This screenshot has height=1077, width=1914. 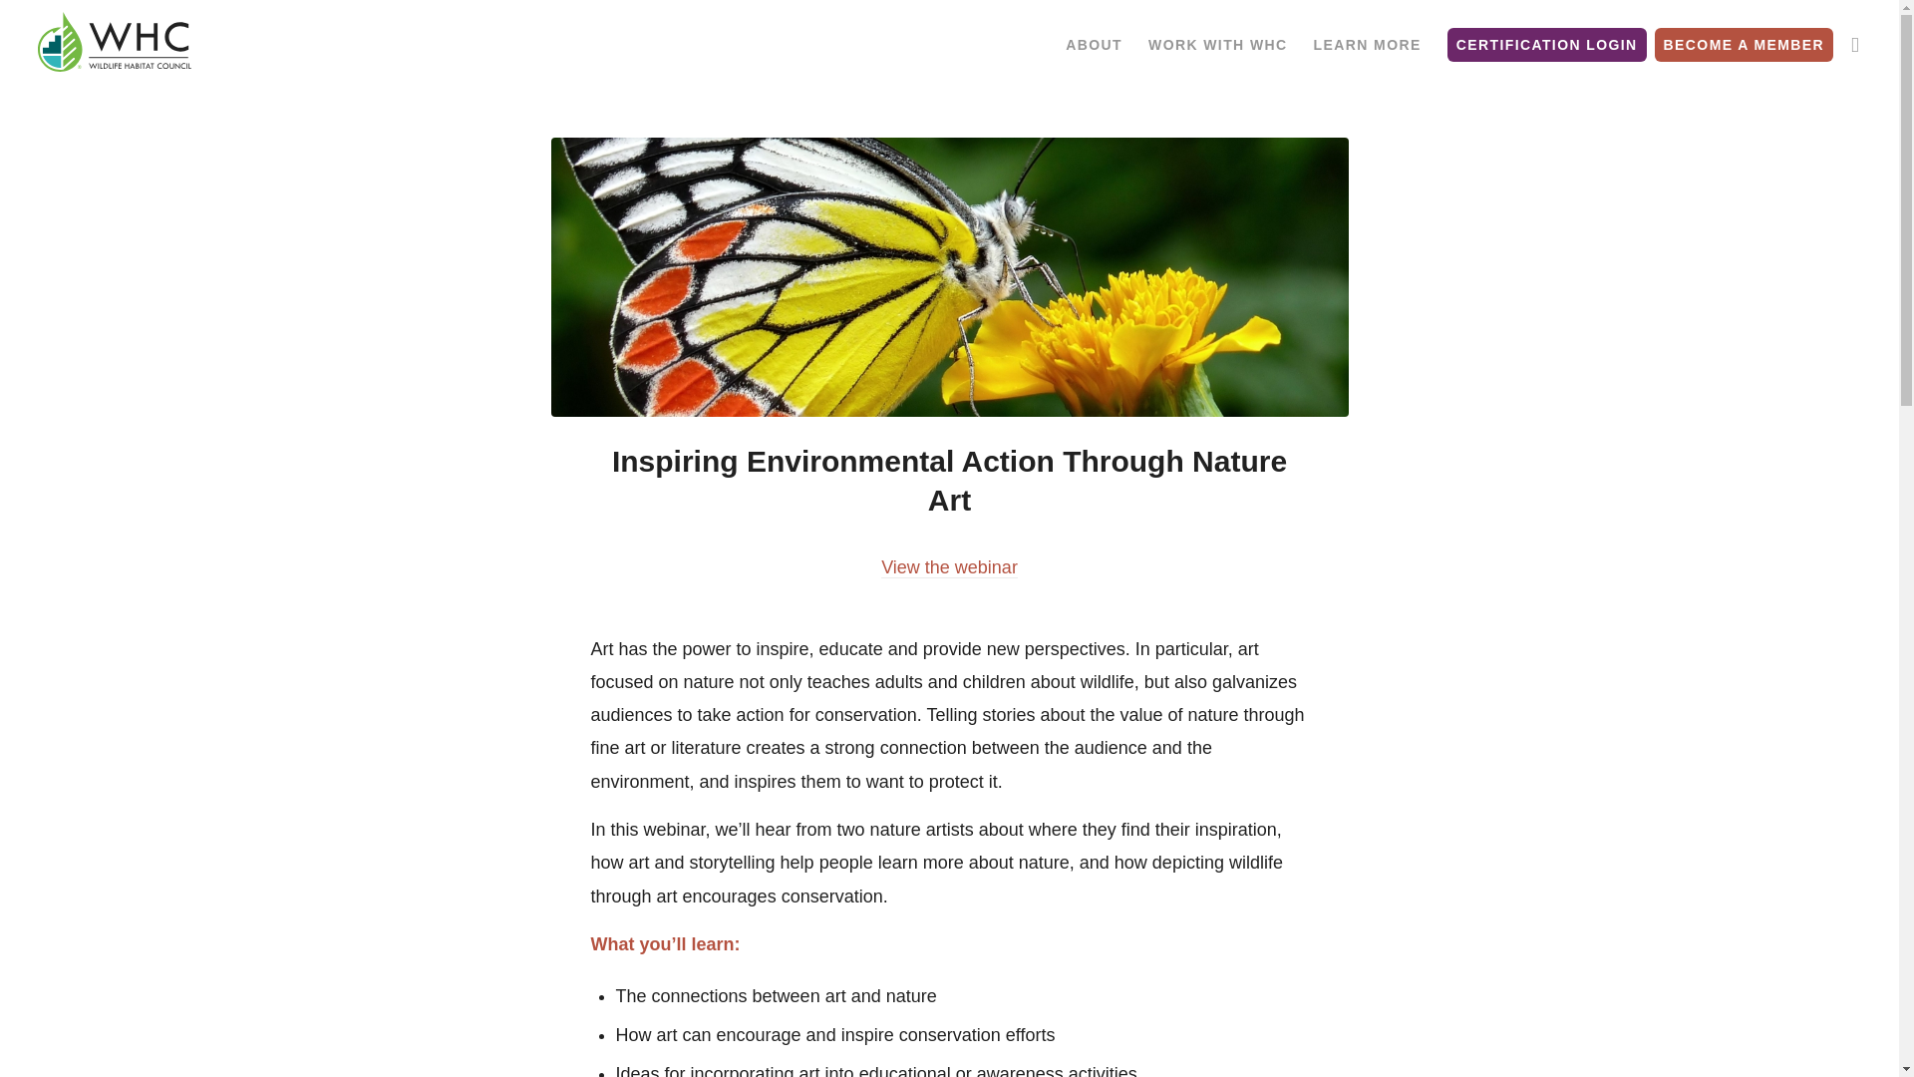 What do you see at coordinates (1218, 44) in the screenshot?
I see `WORK WITH WHC` at bounding box center [1218, 44].